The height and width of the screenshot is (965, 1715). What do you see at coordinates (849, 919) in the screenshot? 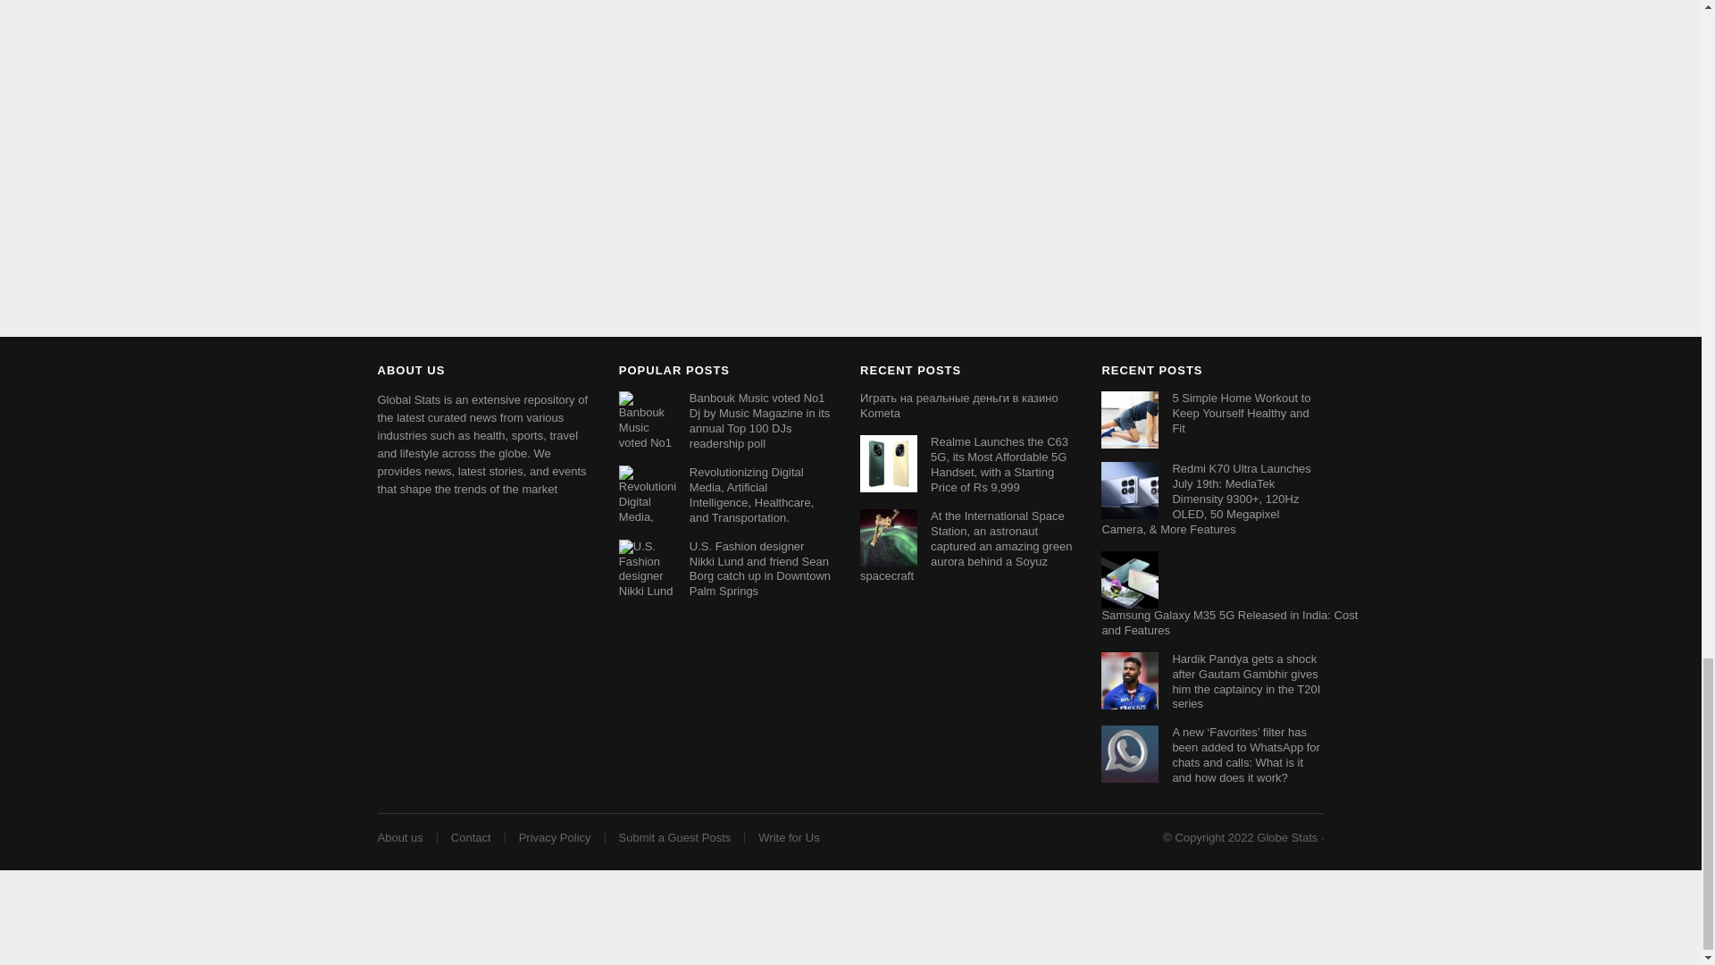
I see `Advertisement` at bounding box center [849, 919].